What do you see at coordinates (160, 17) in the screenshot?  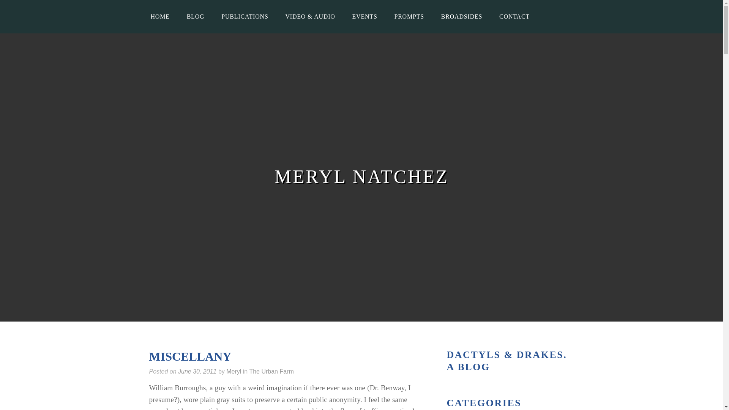 I see `HOME` at bounding box center [160, 17].